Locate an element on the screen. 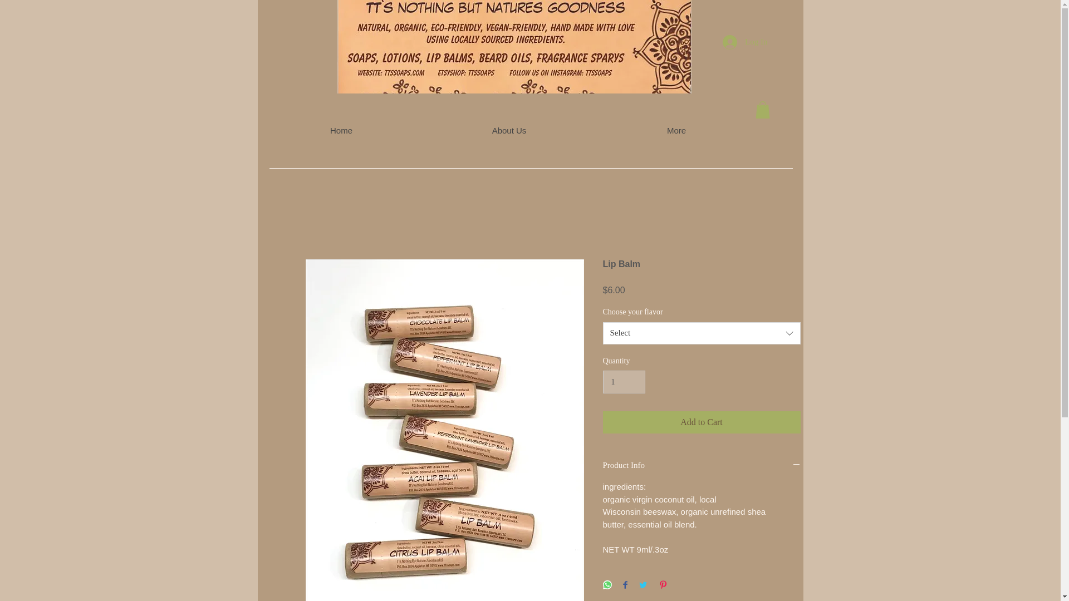 Image resolution: width=1069 pixels, height=601 pixels. Product Info is located at coordinates (701, 466).